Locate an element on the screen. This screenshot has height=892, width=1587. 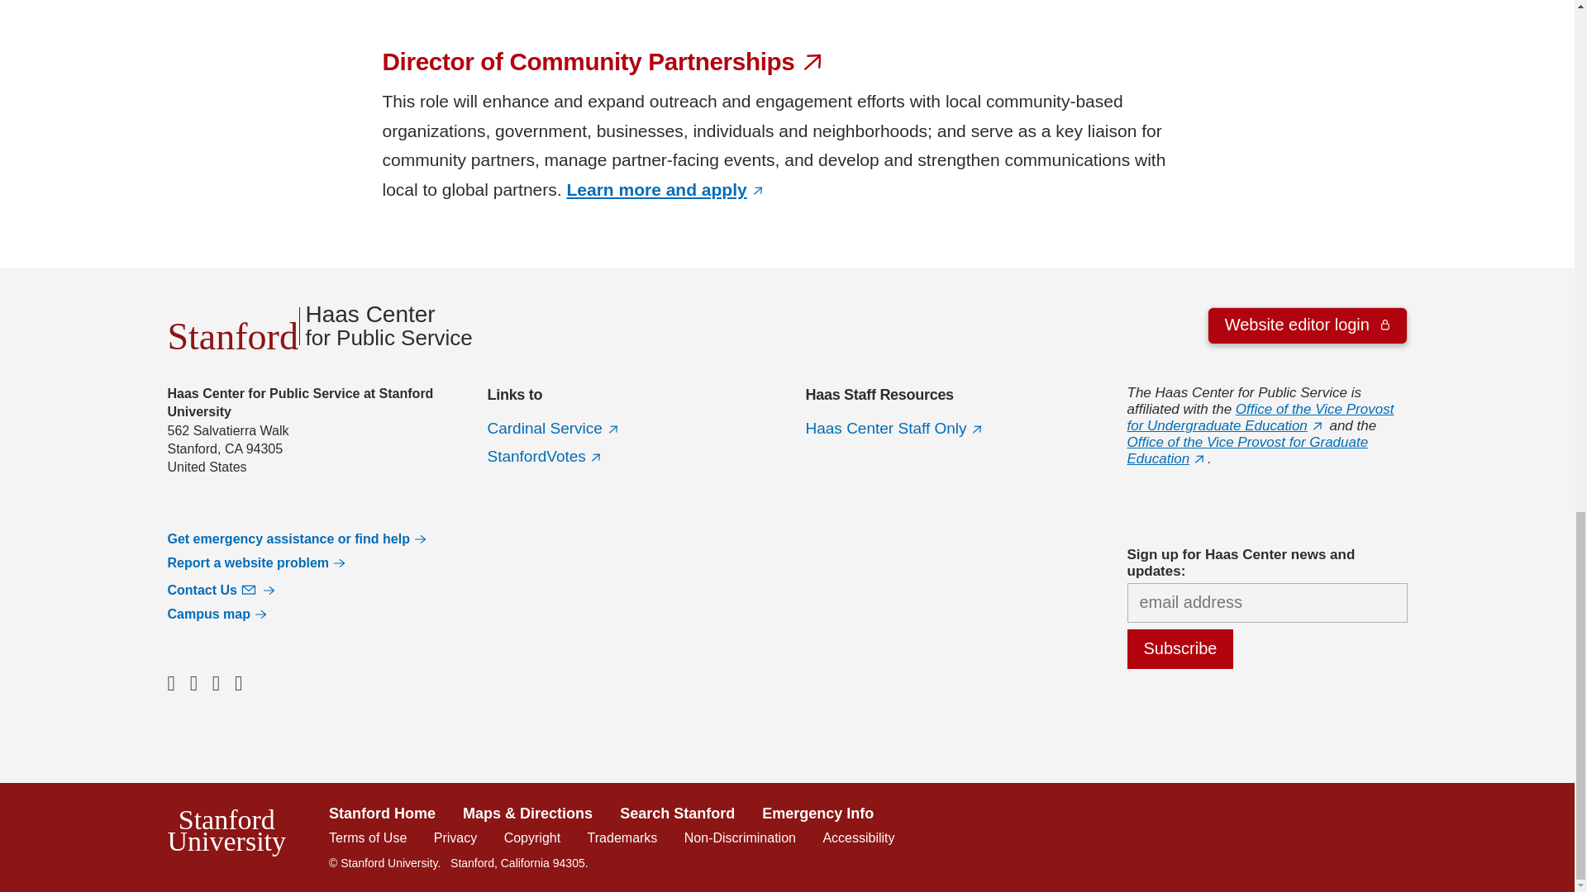
Terms of use for sites is located at coordinates (367, 837).